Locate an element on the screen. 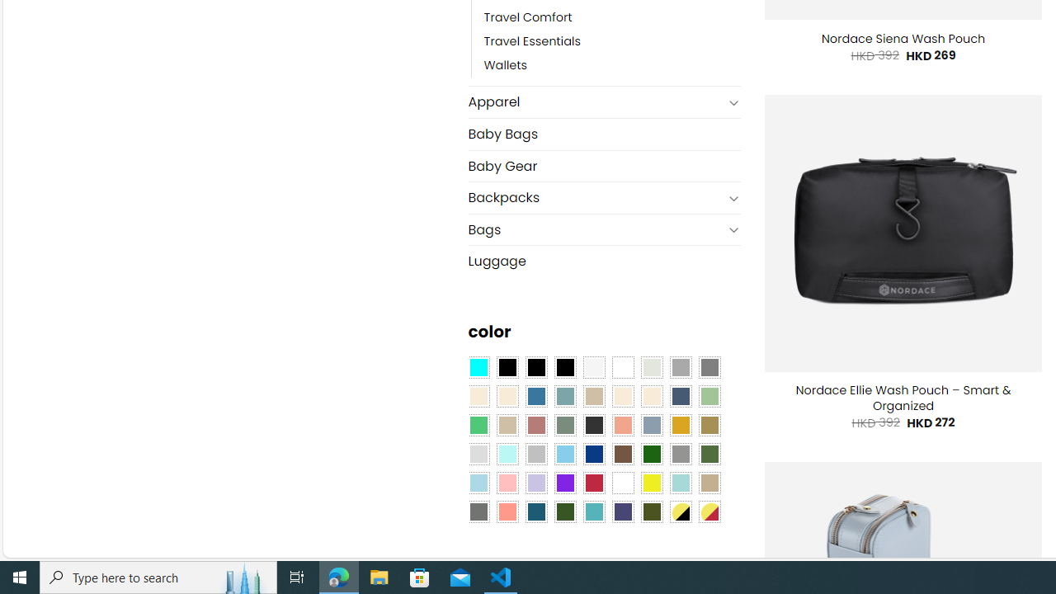 Image resolution: width=1056 pixels, height=594 pixels. Blue Sage is located at coordinates (564, 396).